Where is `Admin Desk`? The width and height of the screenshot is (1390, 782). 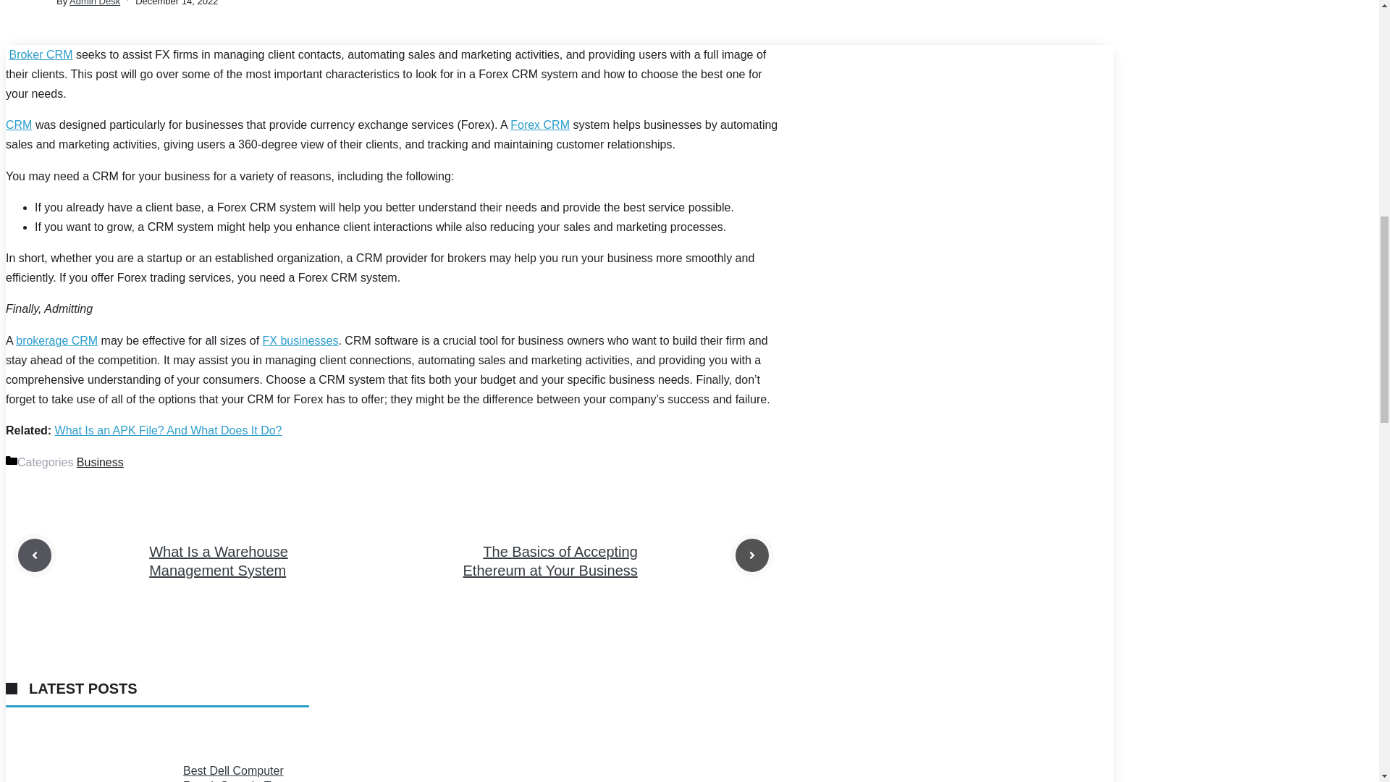
Admin Desk is located at coordinates (94, 3).